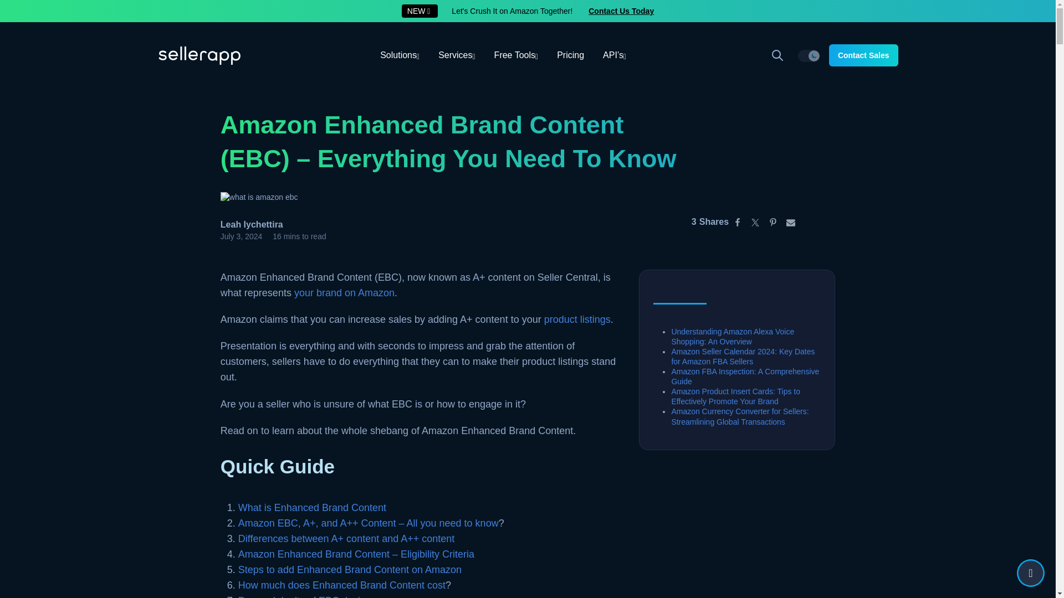 The image size is (1064, 598). I want to click on Solutions, so click(399, 55).